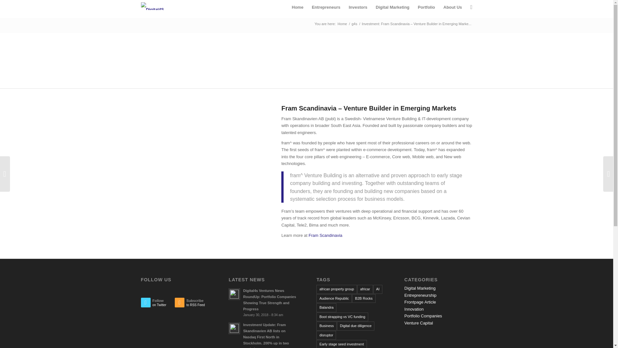 The height and width of the screenshot is (348, 618). I want to click on Business, so click(326, 325).